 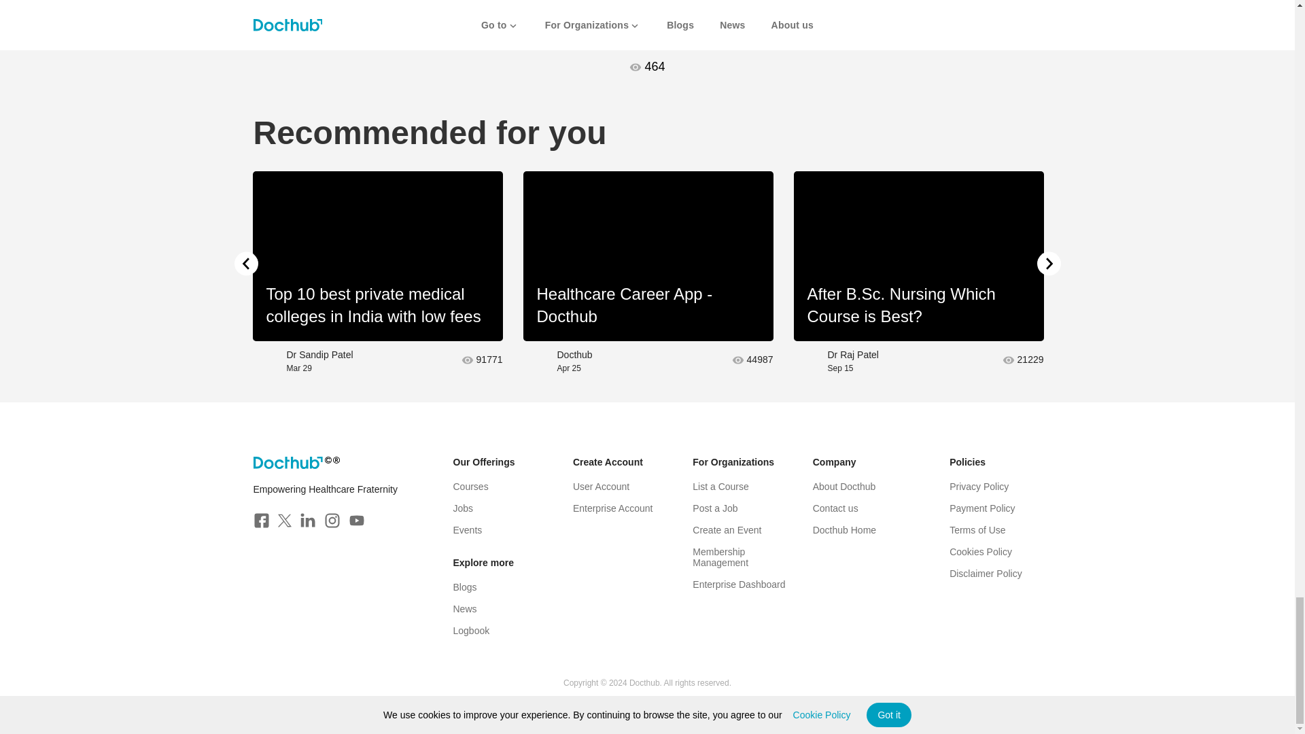 I want to click on Top 10 best private medical colleges in India with low fees, so click(x=378, y=256).